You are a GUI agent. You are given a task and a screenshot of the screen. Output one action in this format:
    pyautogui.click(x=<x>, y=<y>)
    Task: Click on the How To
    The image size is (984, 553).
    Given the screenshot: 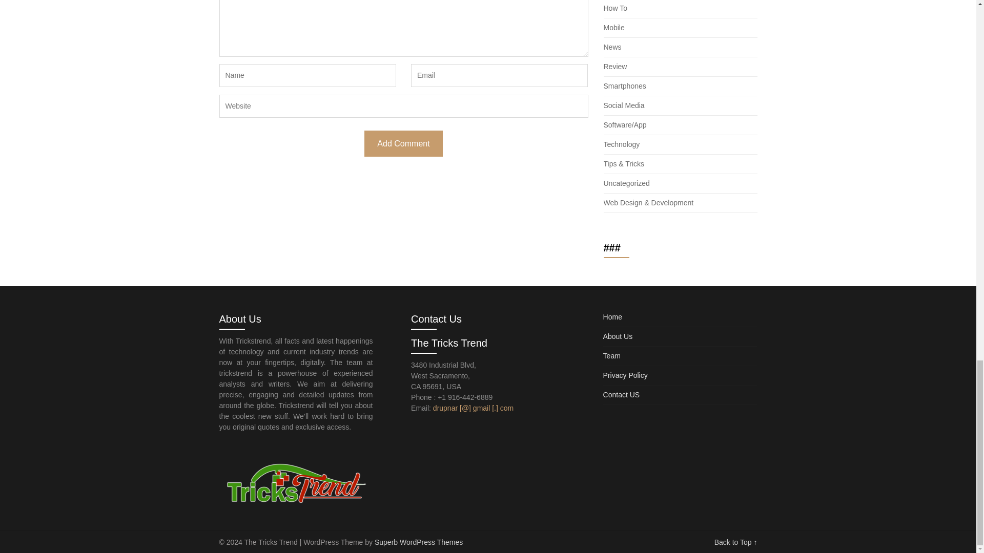 What is the action you would take?
    pyautogui.click(x=616, y=8)
    